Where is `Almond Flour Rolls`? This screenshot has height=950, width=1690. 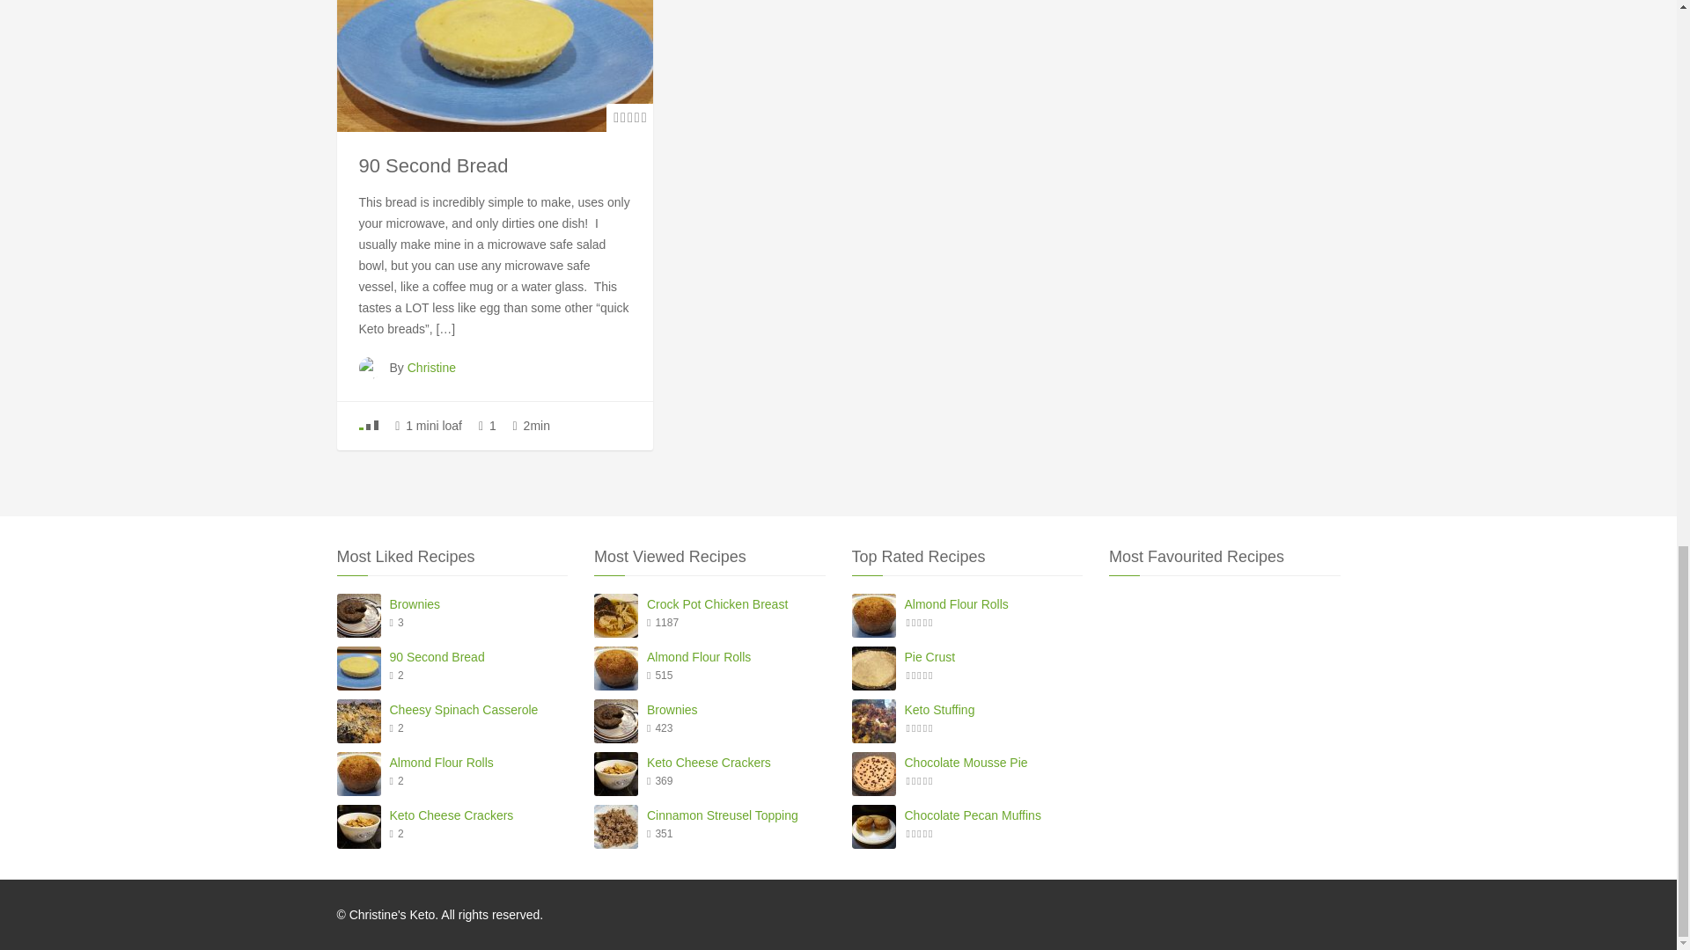 Almond Flour Rolls is located at coordinates (478, 763).